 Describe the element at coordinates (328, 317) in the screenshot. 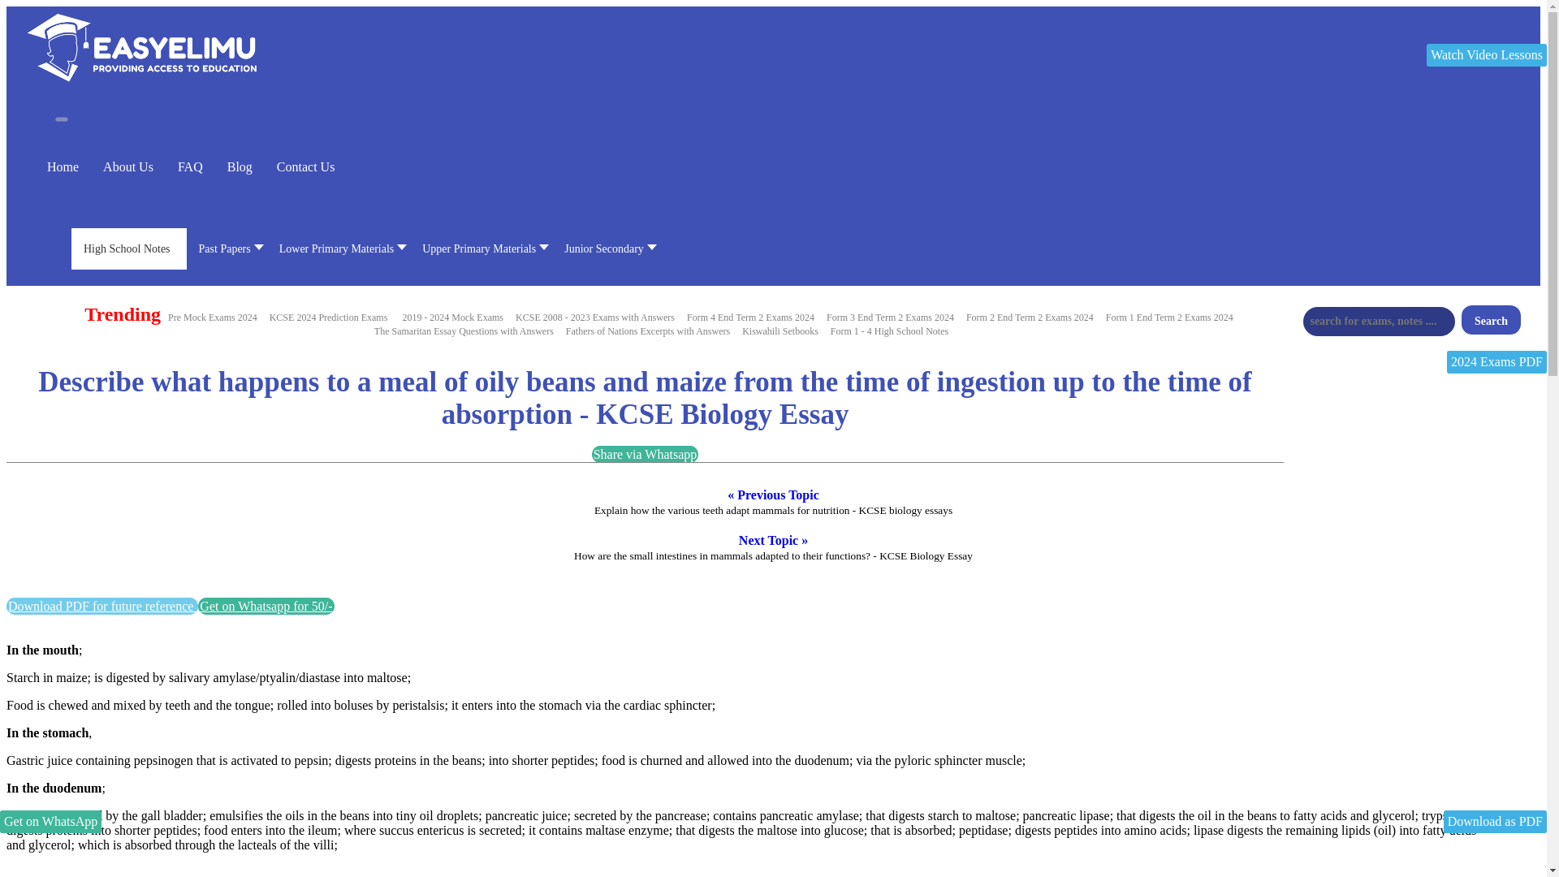

I see `2024 KCSE Prediction Exams with Marking Schemes` at that location.